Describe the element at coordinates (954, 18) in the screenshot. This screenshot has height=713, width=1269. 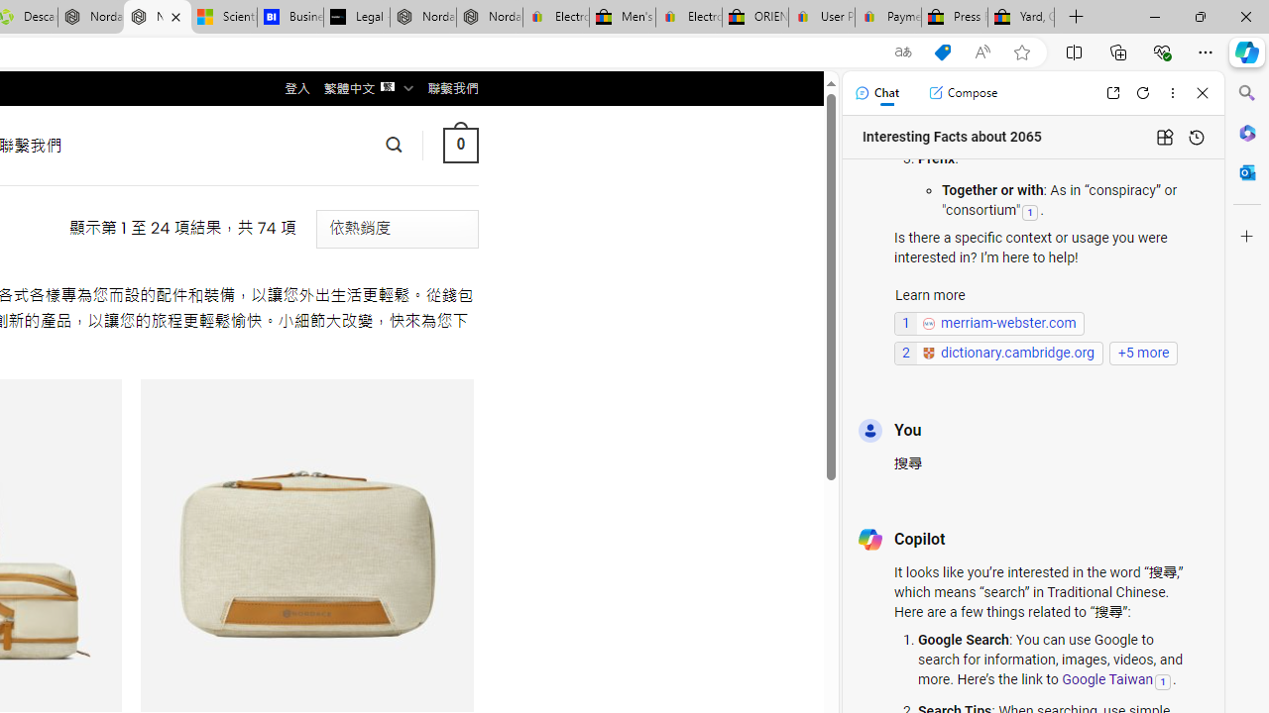
I see `Press Room - eBay Inc.` at that location.